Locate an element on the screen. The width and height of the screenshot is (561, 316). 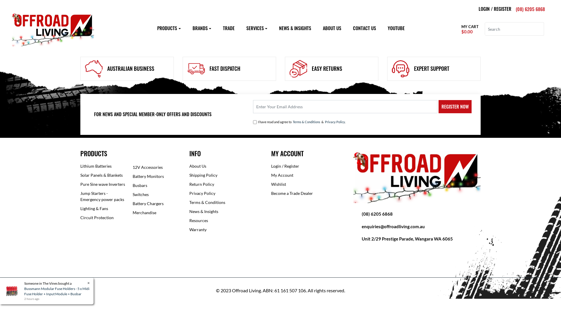
Shipping Policy is located at coordinates (226, 175).